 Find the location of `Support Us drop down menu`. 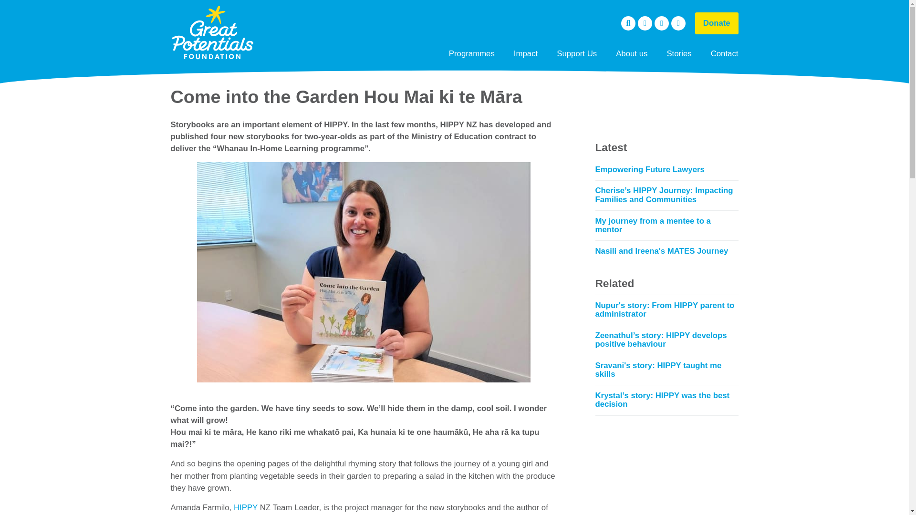

Support Us drop down menu is located at coordinates (576, 53).